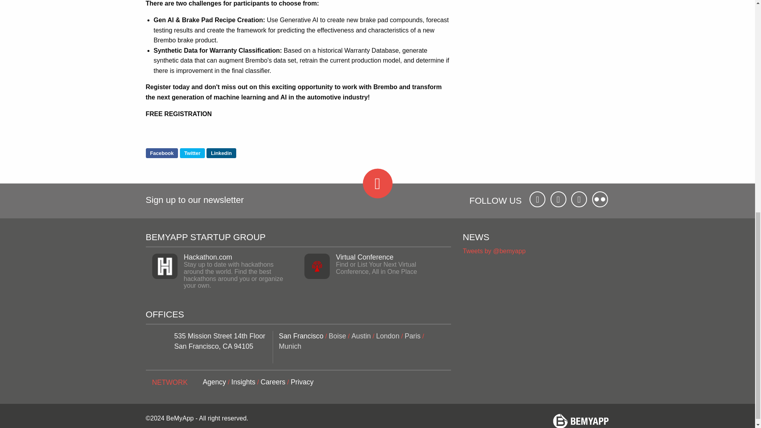 The image size is (761, 428). I want to click on Austin, so click(361, 336).